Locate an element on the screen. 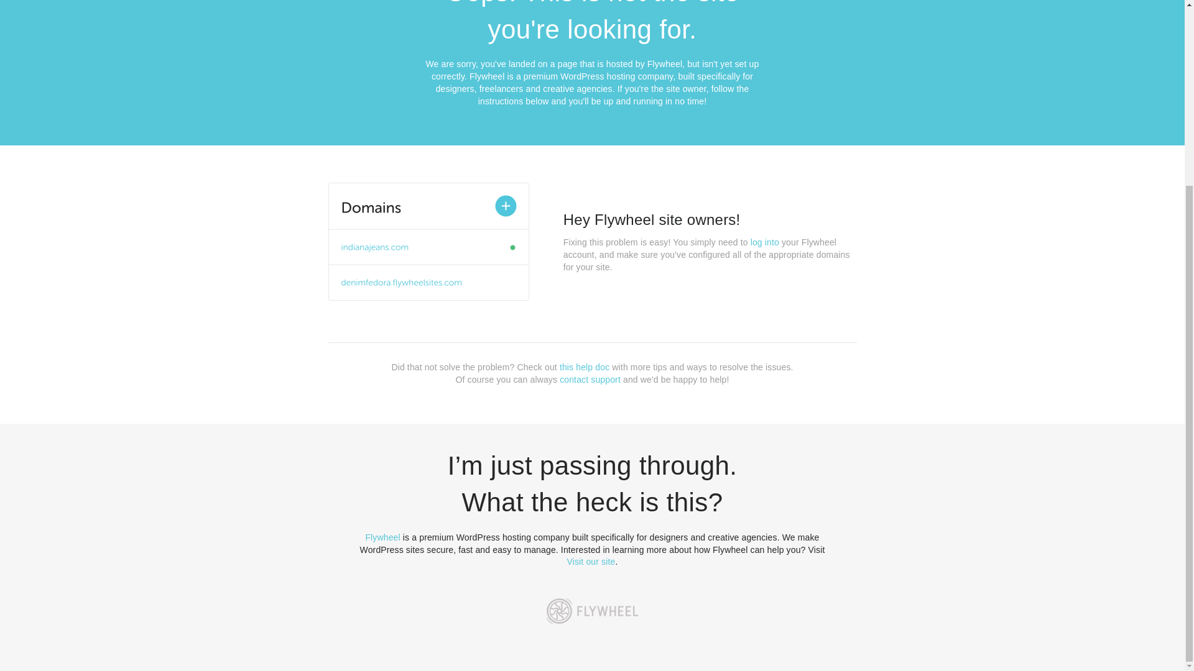 The height and width of the screenshot is (671, 1194). this help doc is located at coordinates (585, 367).